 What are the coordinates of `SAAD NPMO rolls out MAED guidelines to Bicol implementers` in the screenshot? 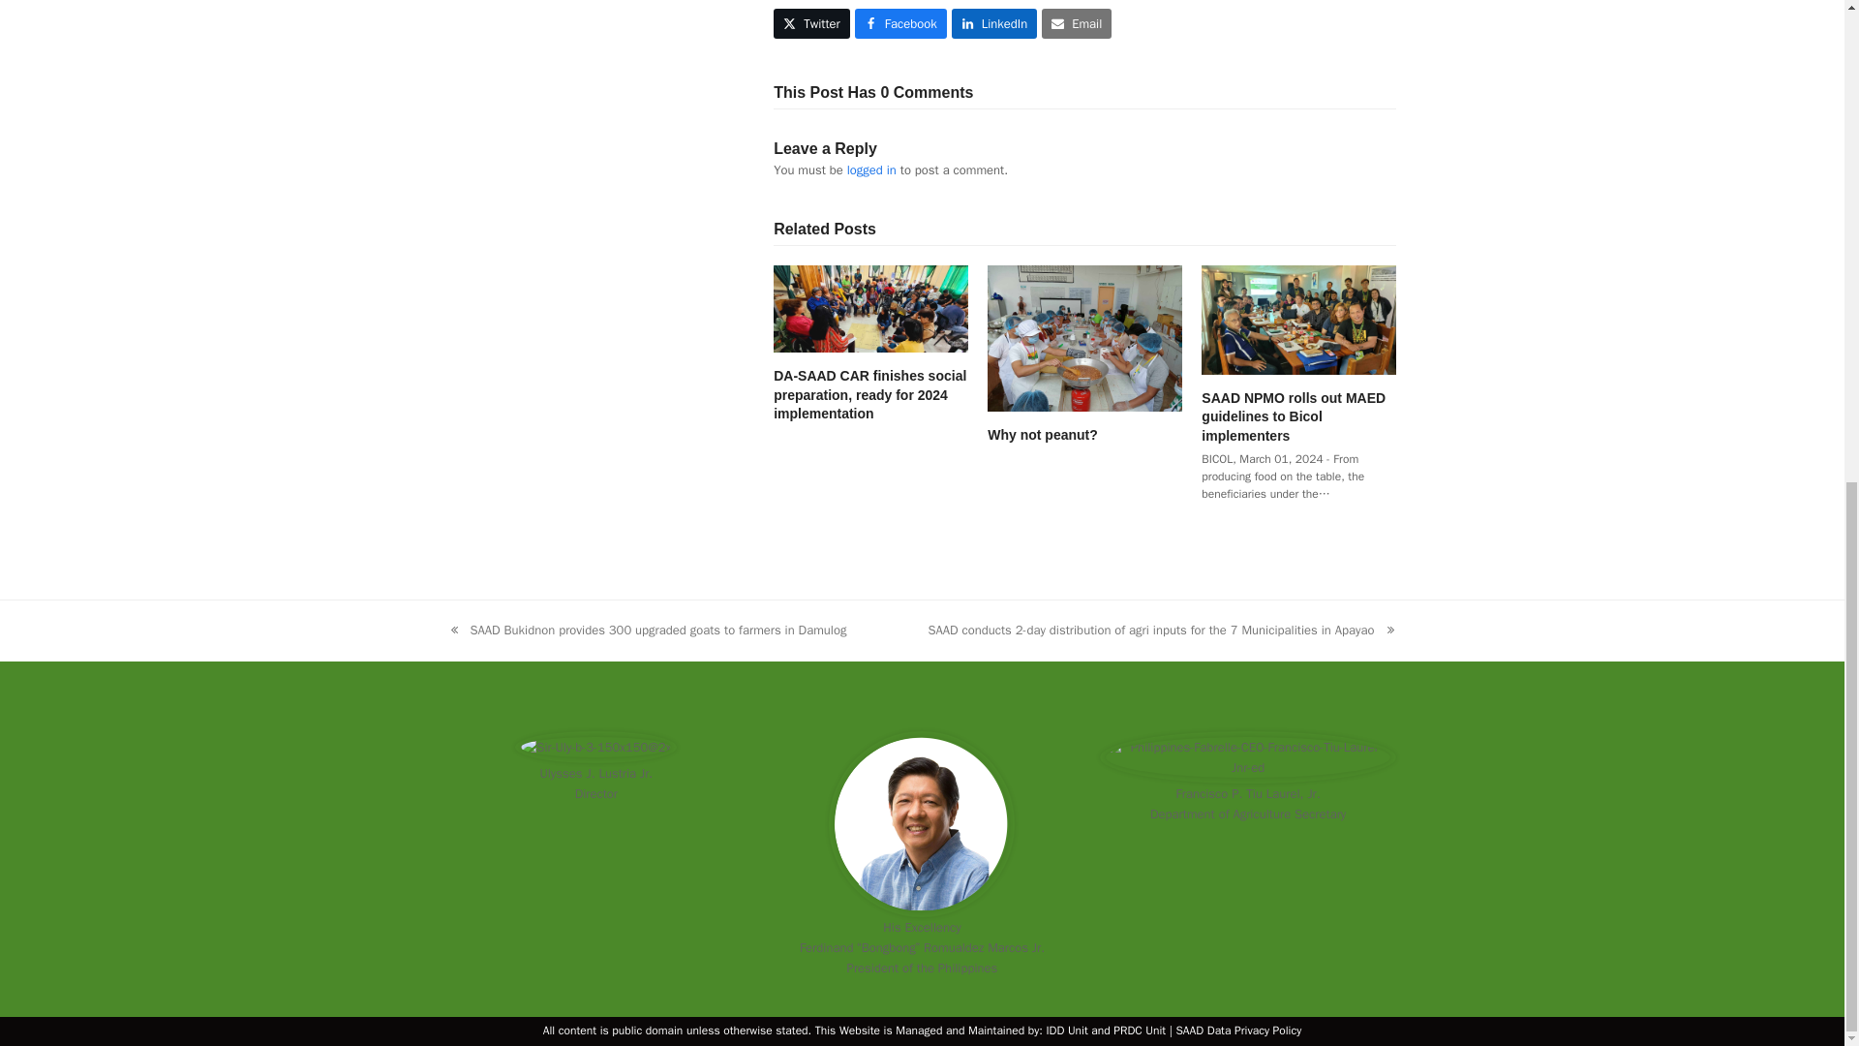 It's located at (1297, 320).